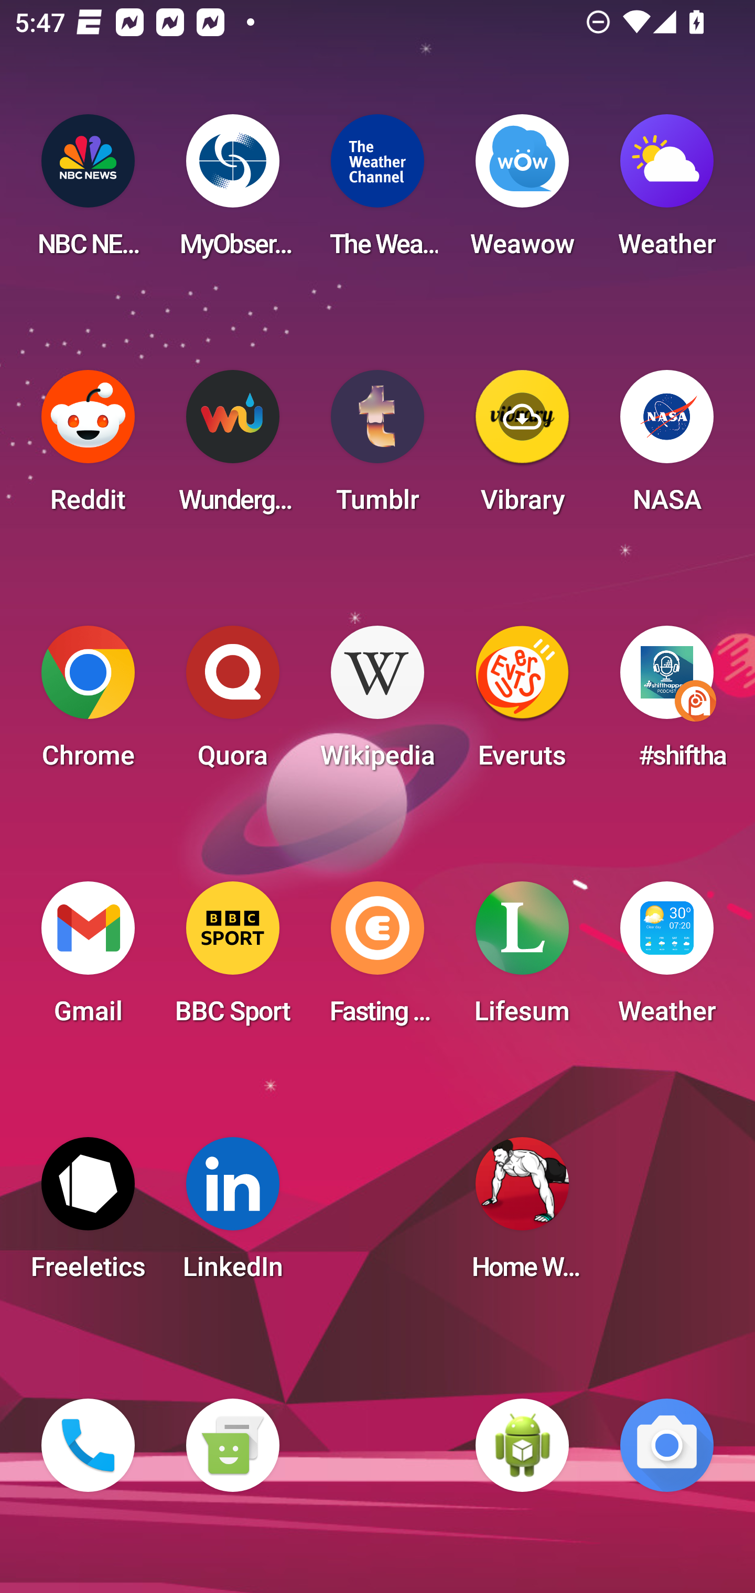  What do you see at coordinates (88, 703) in the screenshot?
I see `Chrome` at bounding box center [88, 703].